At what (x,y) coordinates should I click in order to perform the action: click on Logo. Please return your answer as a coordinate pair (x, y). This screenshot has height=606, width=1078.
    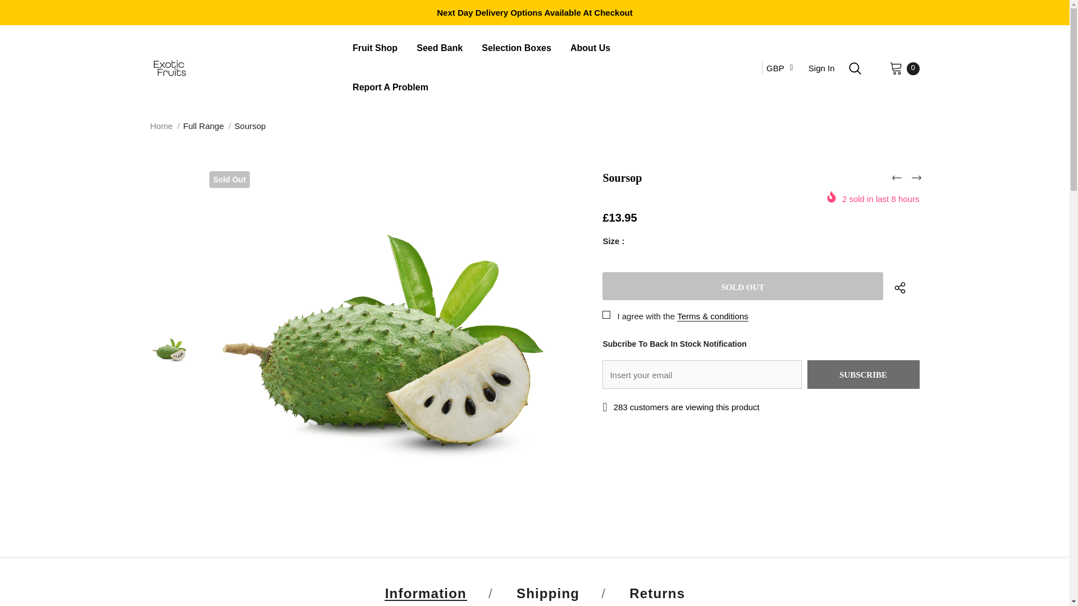
    Looking at the image, I should click on (244, 68).